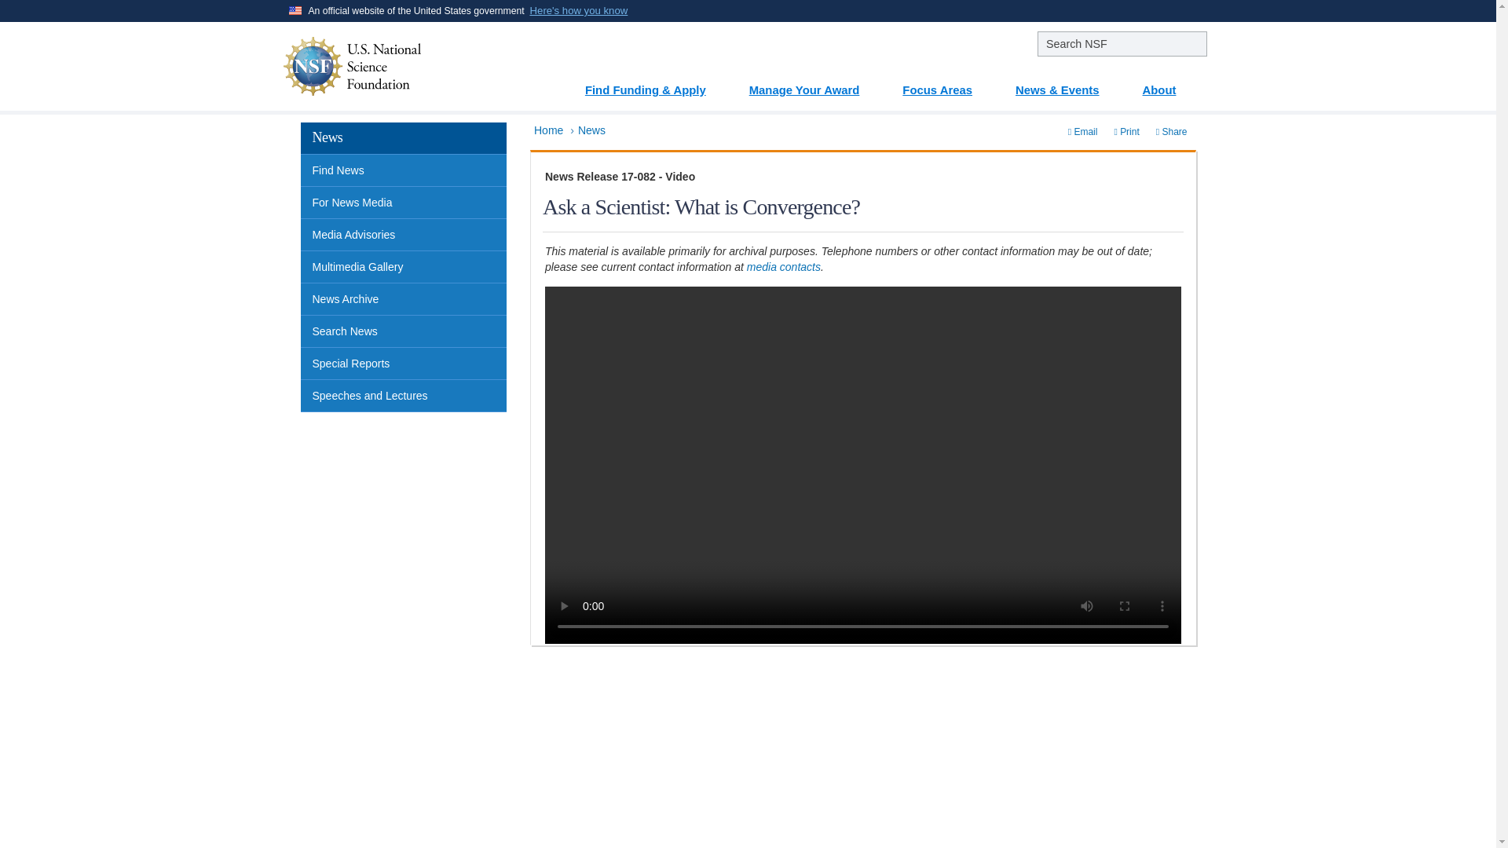 Image resolution: width=1508 pixels, height=848 pixels. I want to click on Special Reports, so click(404, 363).